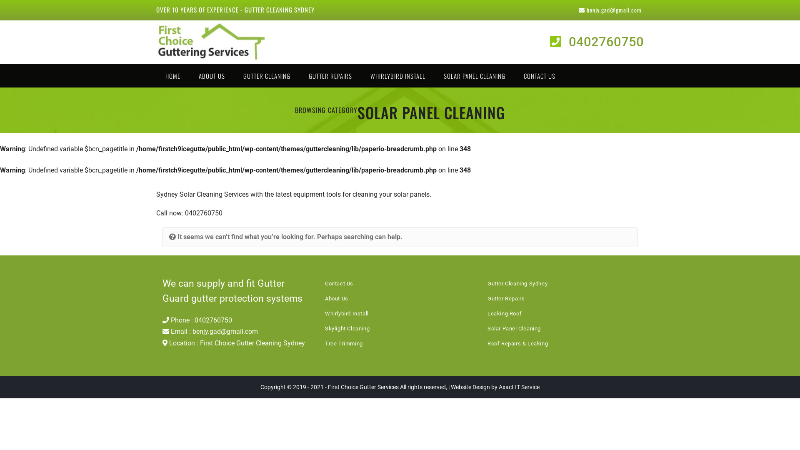 The image size is (800, 450). What do you see at coordinates (610, 10) in the screenshot?
I see `benjy.gad@gmail.com` at bounding box center [610, 10].